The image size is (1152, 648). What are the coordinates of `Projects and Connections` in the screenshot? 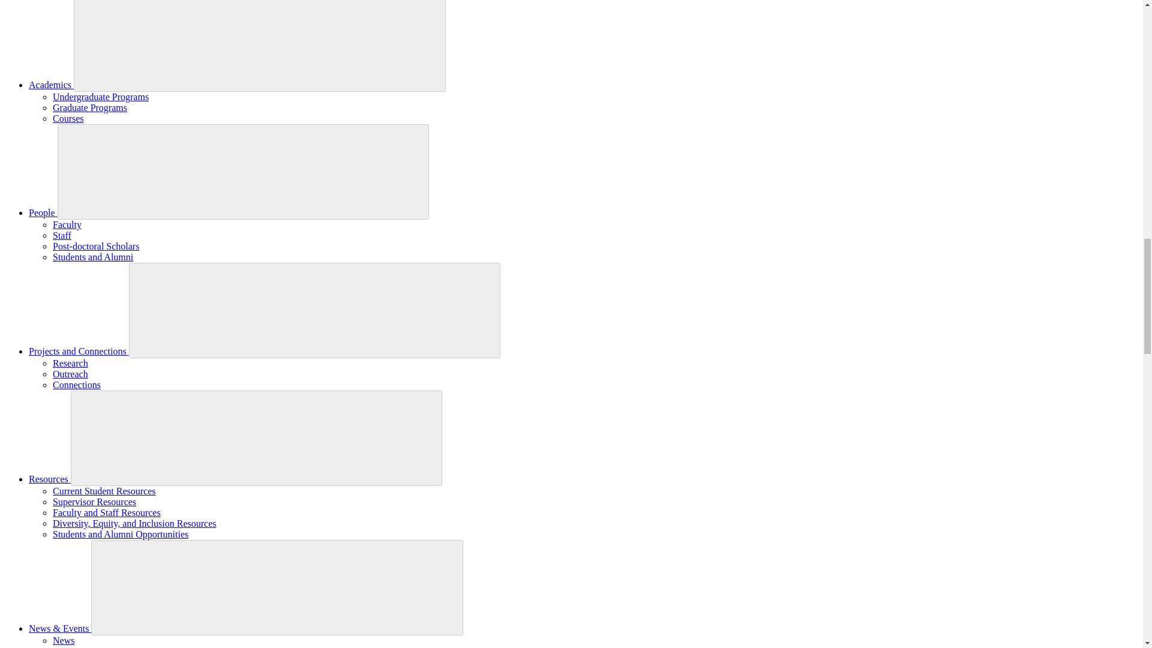 It's located at (79, 351).